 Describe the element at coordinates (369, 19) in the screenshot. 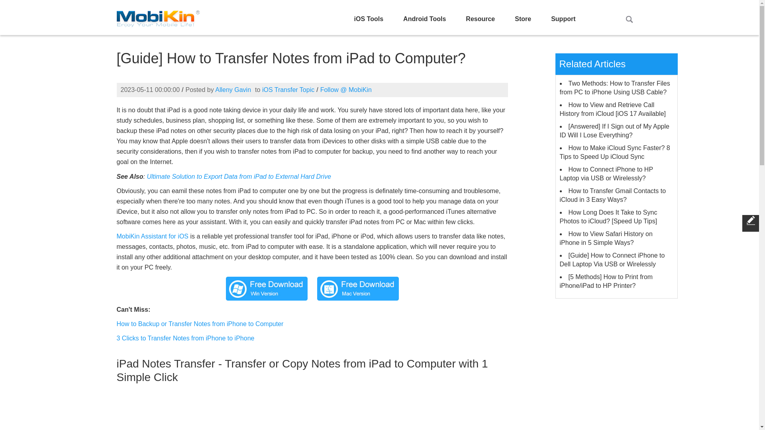

I see `iOS Tools` at that location.